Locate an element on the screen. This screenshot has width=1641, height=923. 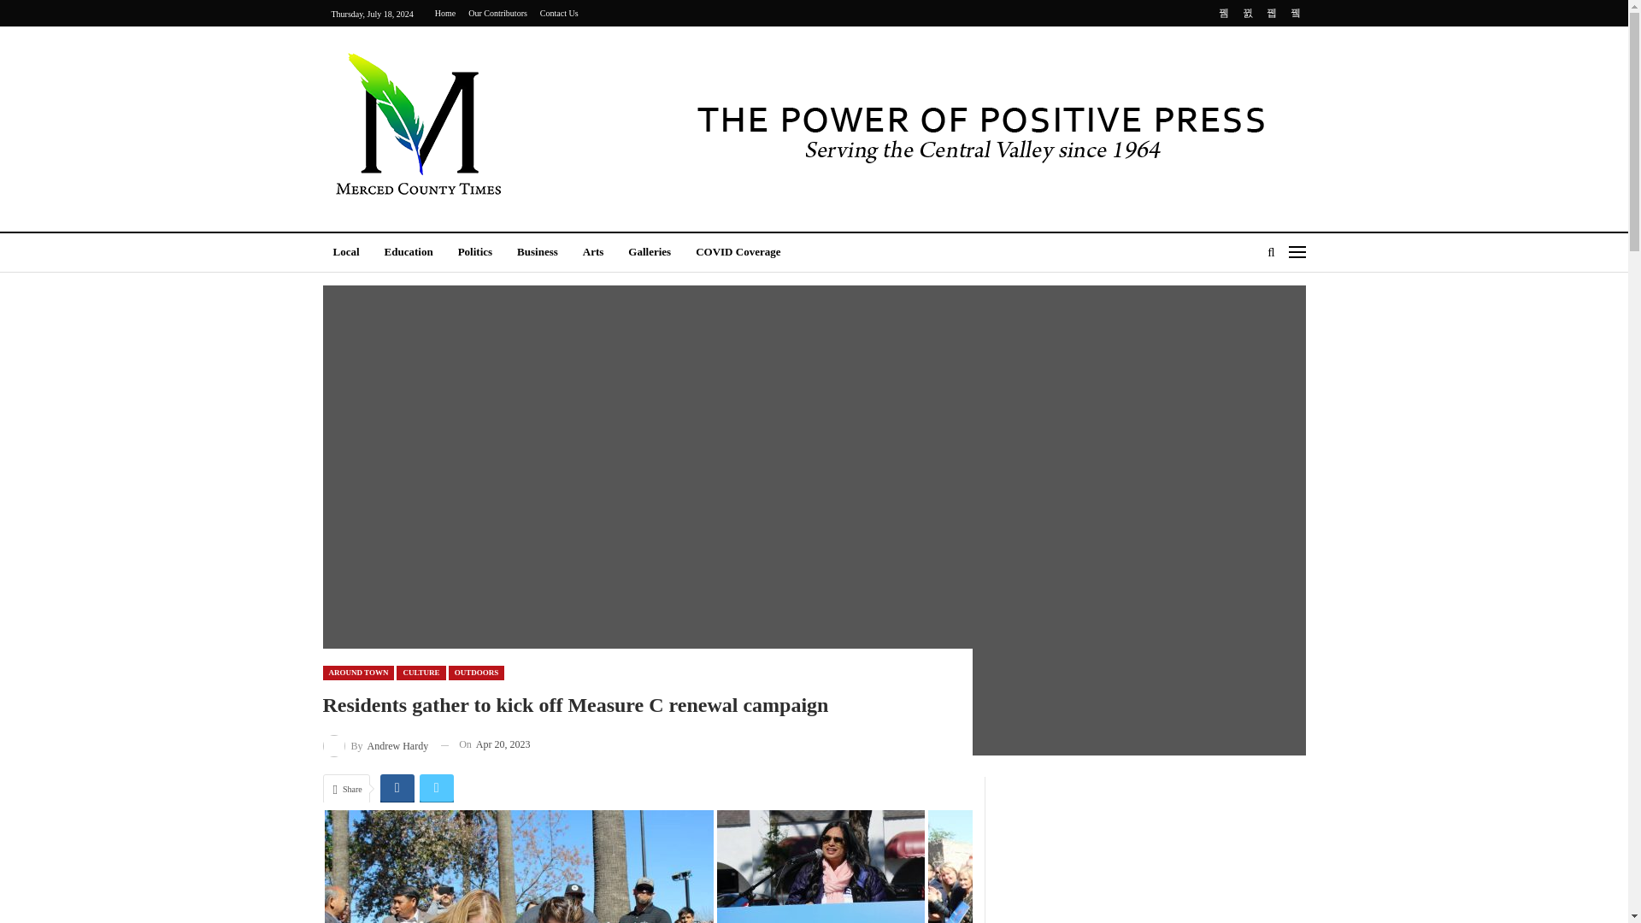
CULTURE is located at coordinates (421, 672).